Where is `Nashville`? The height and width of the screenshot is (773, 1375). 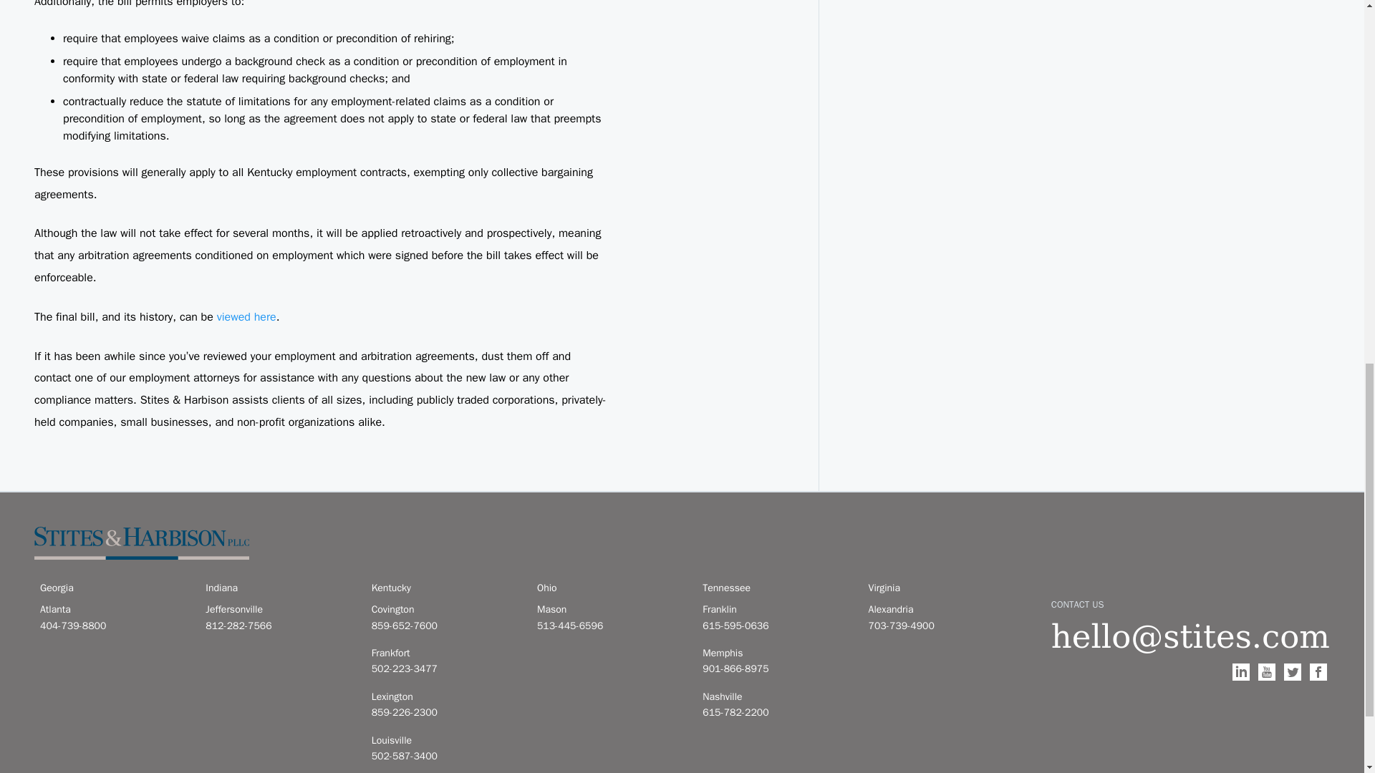
Nashville is located at coordinates (776, 697).